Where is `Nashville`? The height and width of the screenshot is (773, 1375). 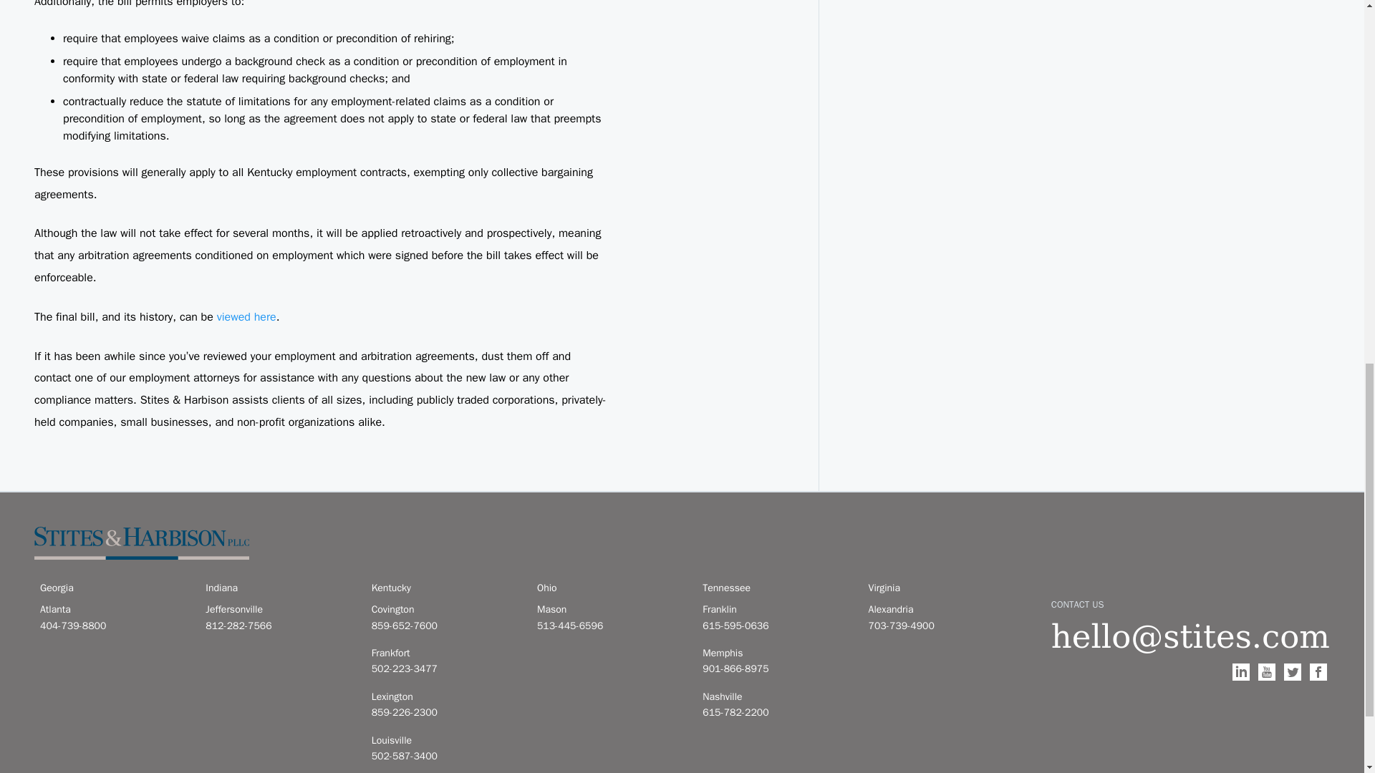
Nashville is located at coordinates (776, 697).